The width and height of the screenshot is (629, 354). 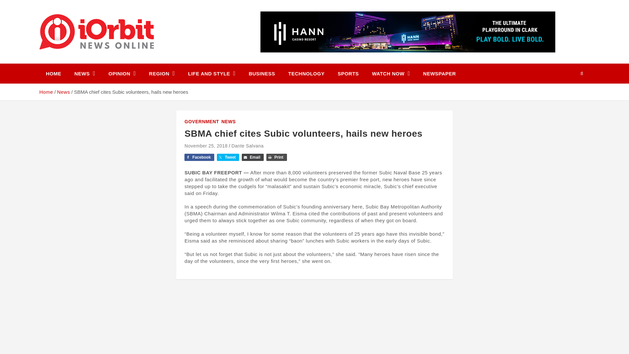 What do you see at coordinates (212, 73) in the screenshot?
I see `LIFE AND STYLE` at bounding box center [212, 73].